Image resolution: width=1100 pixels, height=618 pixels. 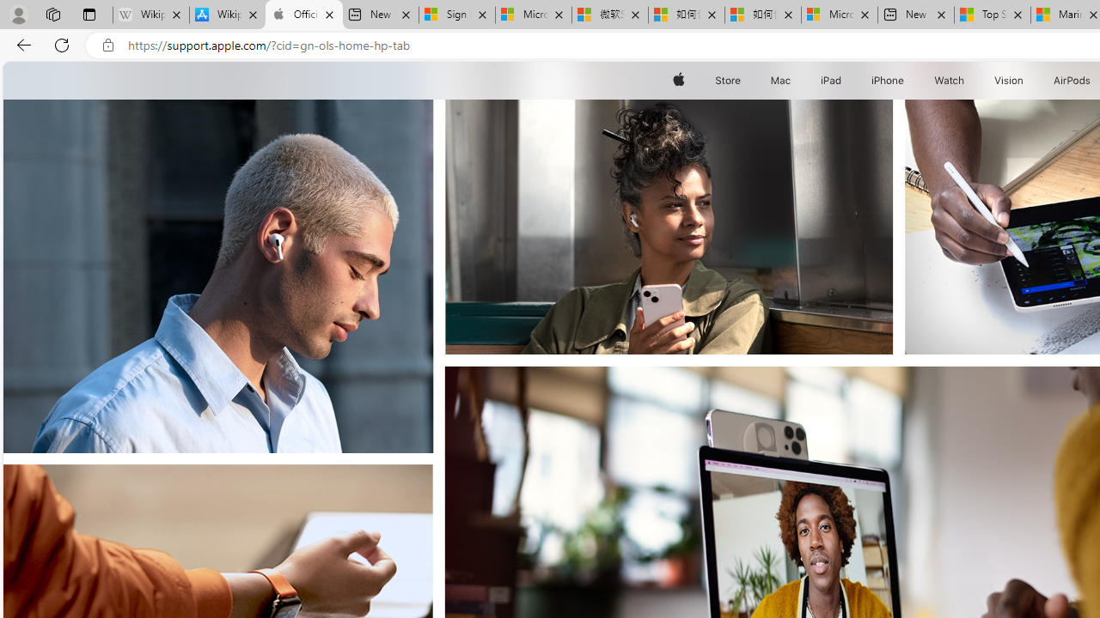 I want to click on Sign in to your Microsoft account, so click(x=456, y=15).